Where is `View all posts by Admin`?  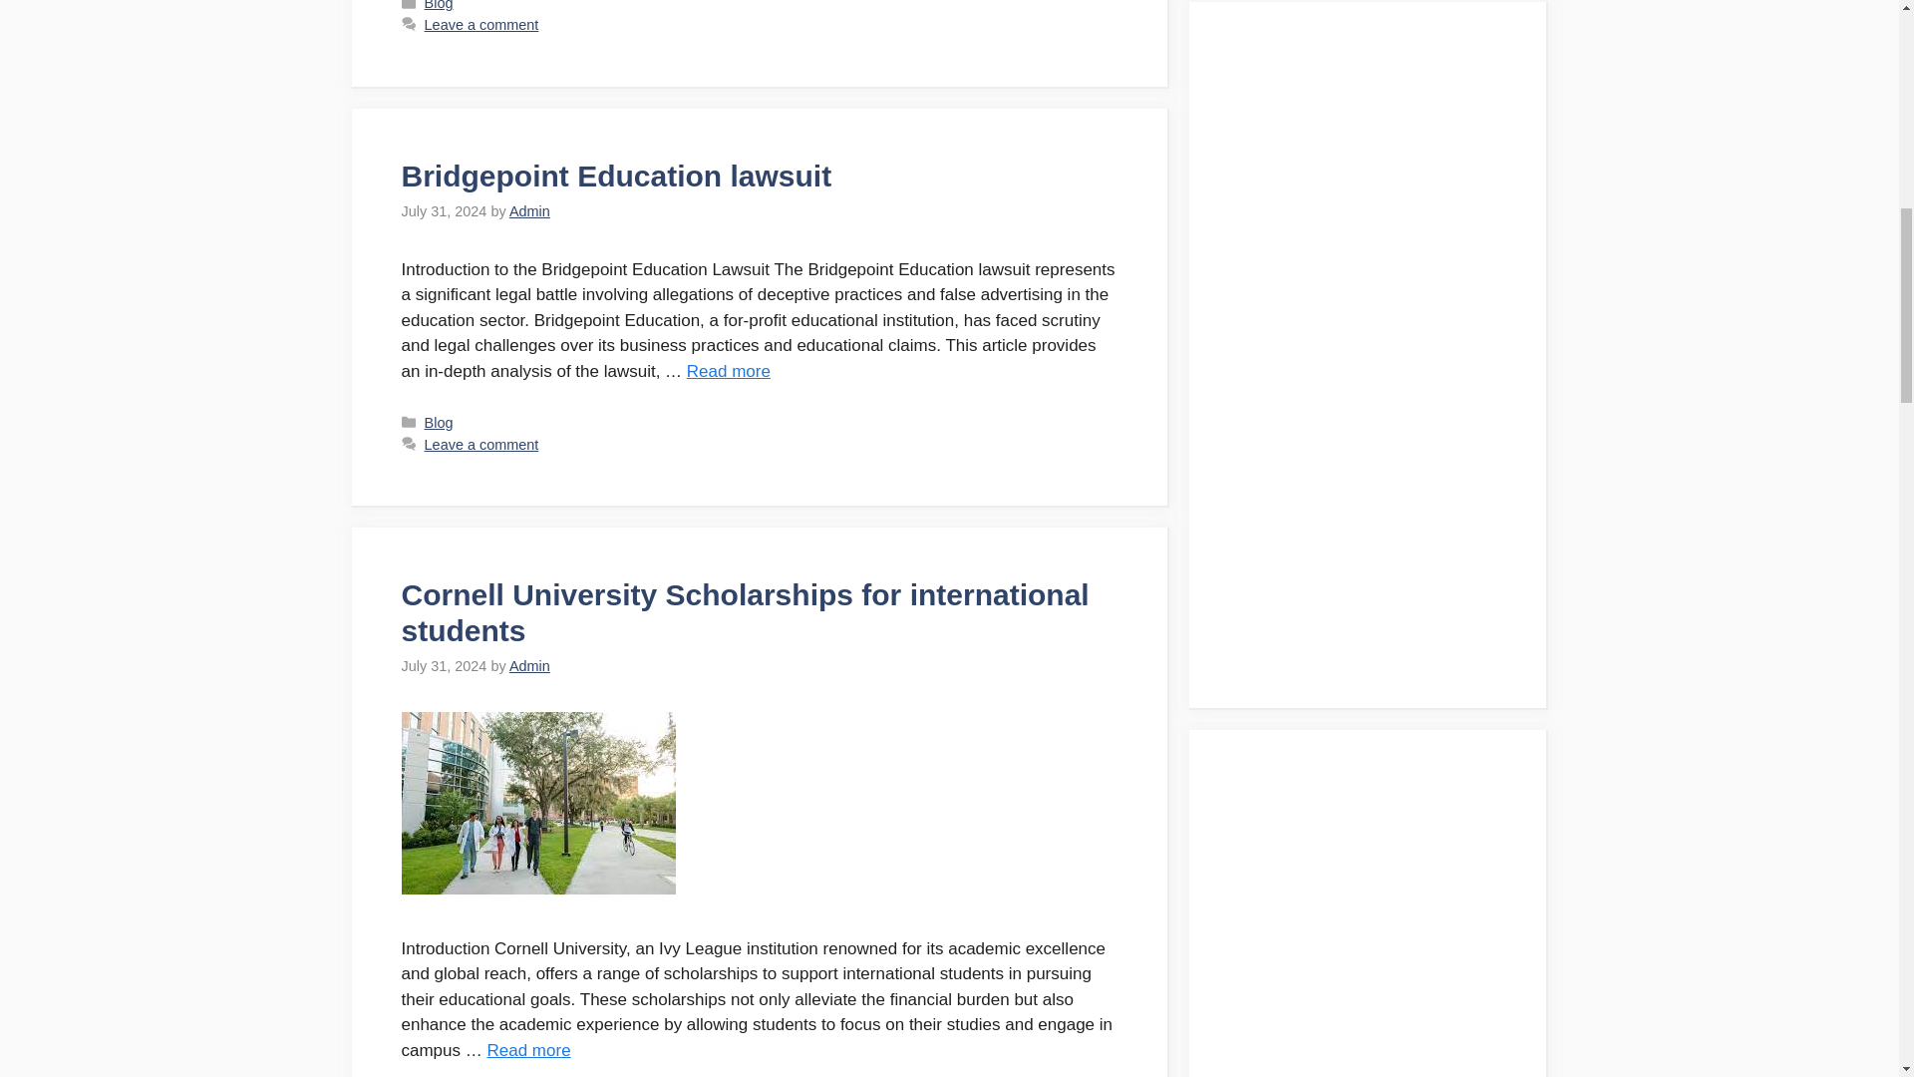 View all posts by Admin is located at coordinates (529, 666).